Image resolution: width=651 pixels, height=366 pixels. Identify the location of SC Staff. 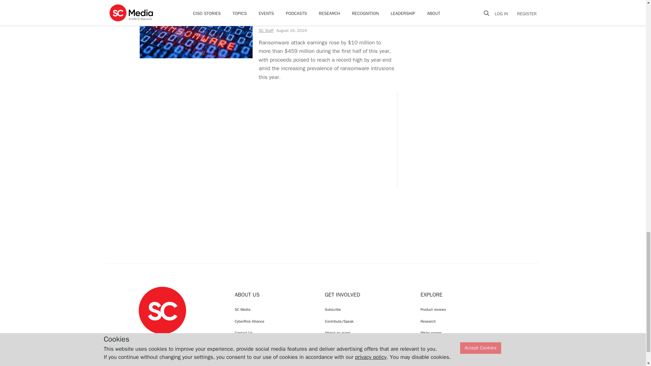
(265, 31).